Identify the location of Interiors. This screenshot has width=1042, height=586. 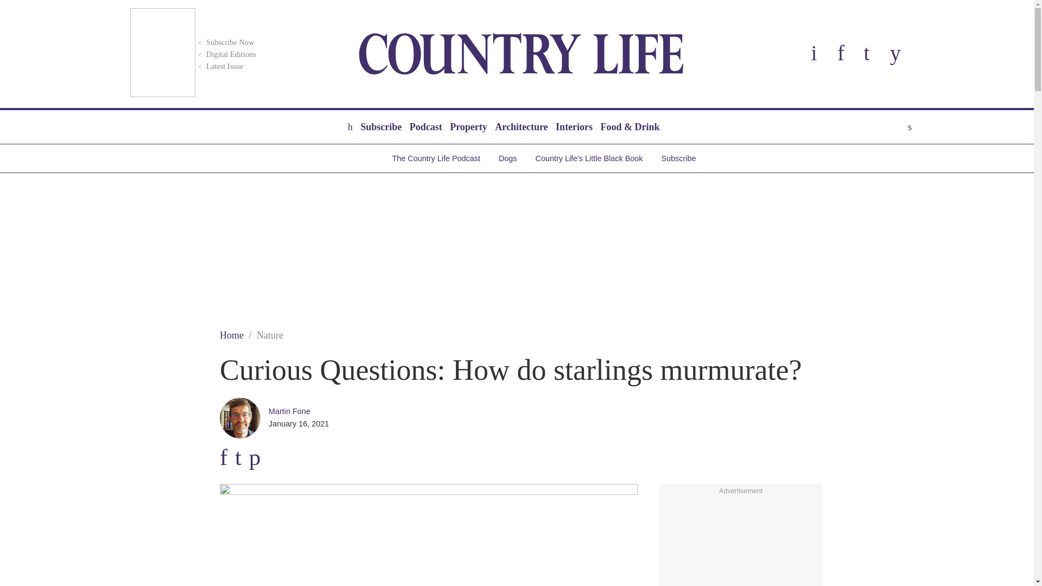
(574, 127).